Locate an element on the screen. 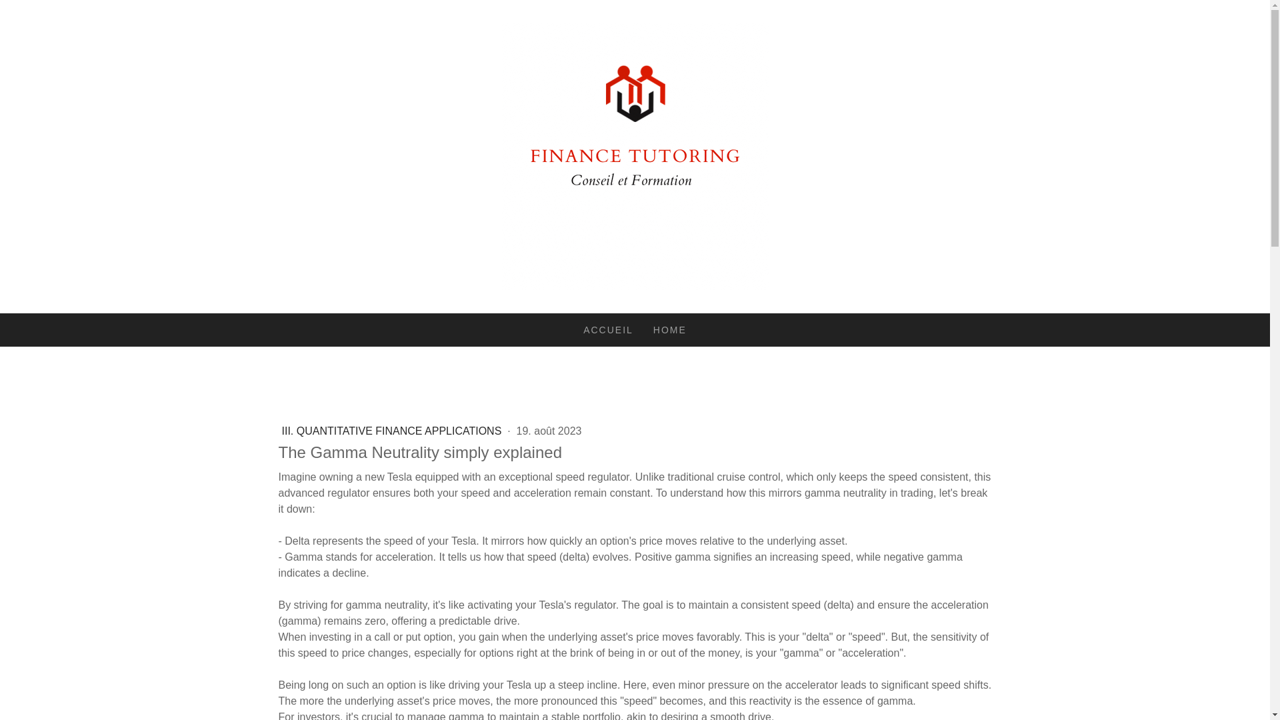  ACCUEIL is located at coordinates (608, 329).